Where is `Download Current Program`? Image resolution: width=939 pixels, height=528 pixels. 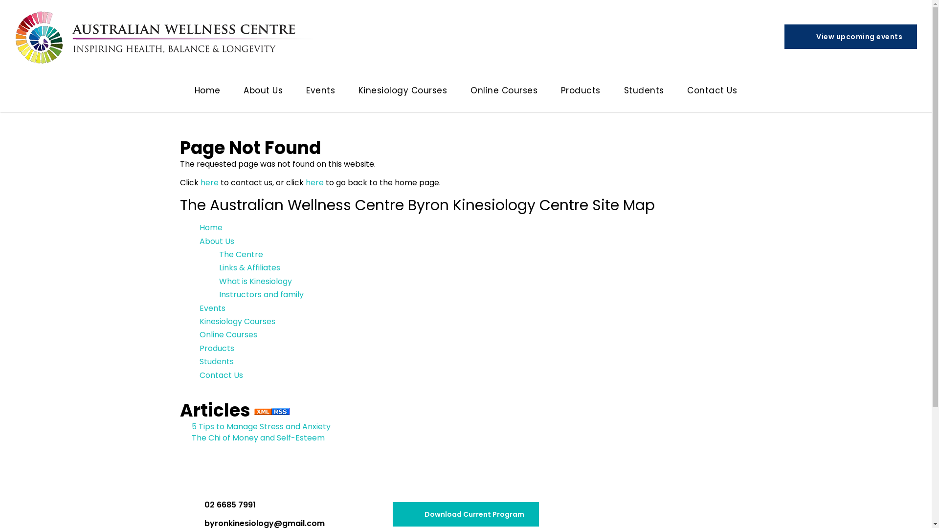 Download Current Program is located at coordinates (466, 514).